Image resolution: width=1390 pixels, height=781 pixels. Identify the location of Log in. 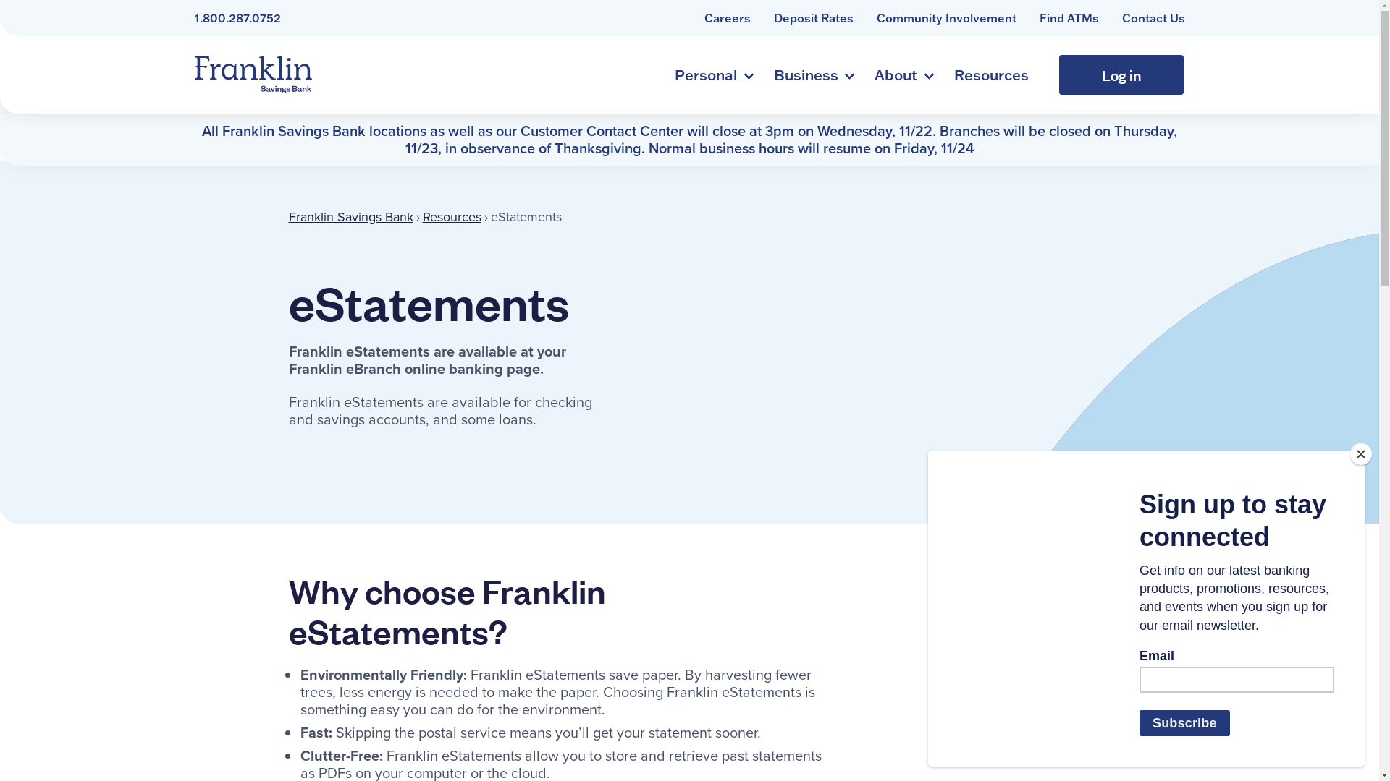
(1121, 75).